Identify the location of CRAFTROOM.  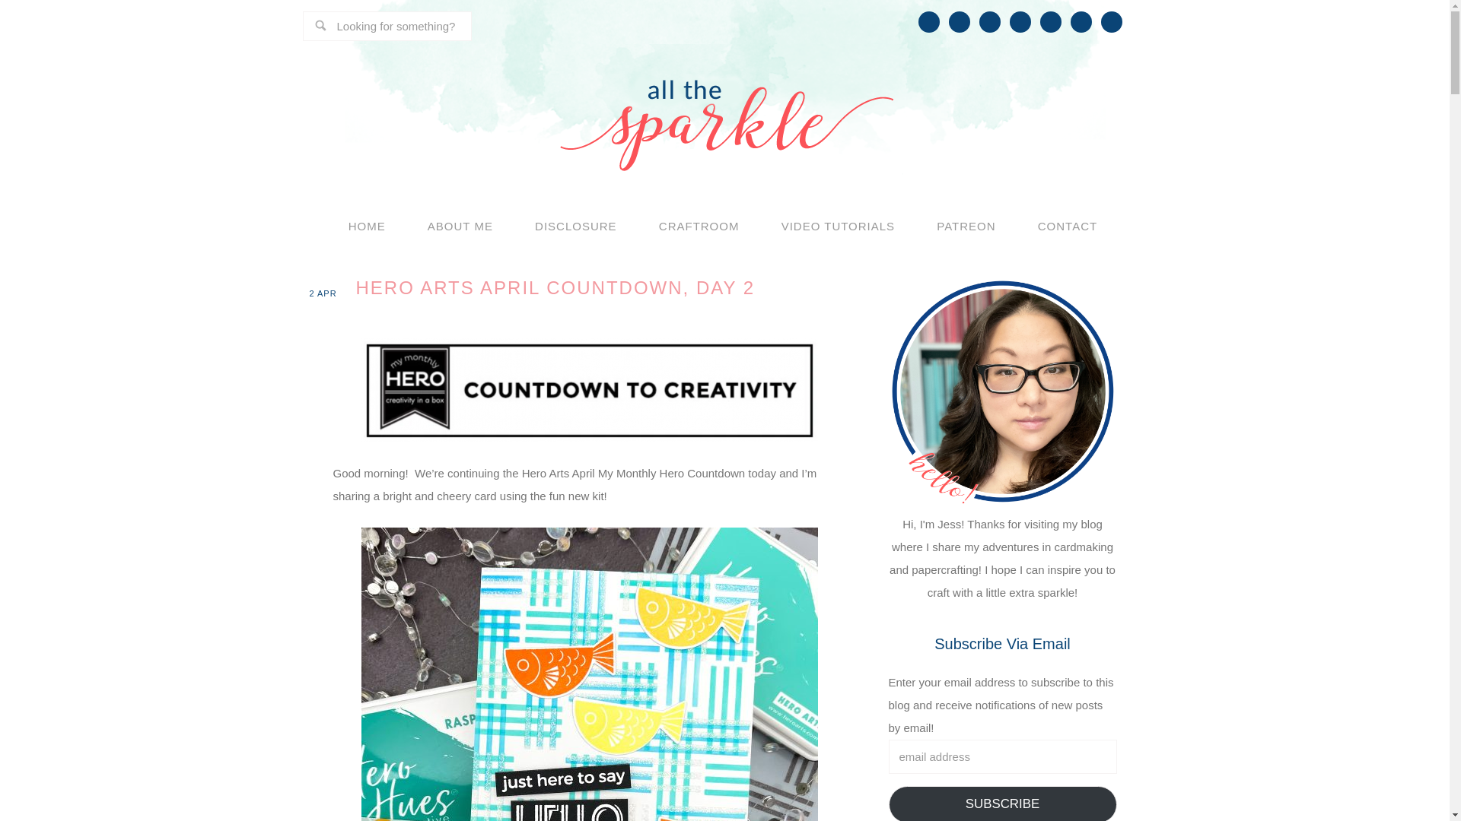
(699, 227).